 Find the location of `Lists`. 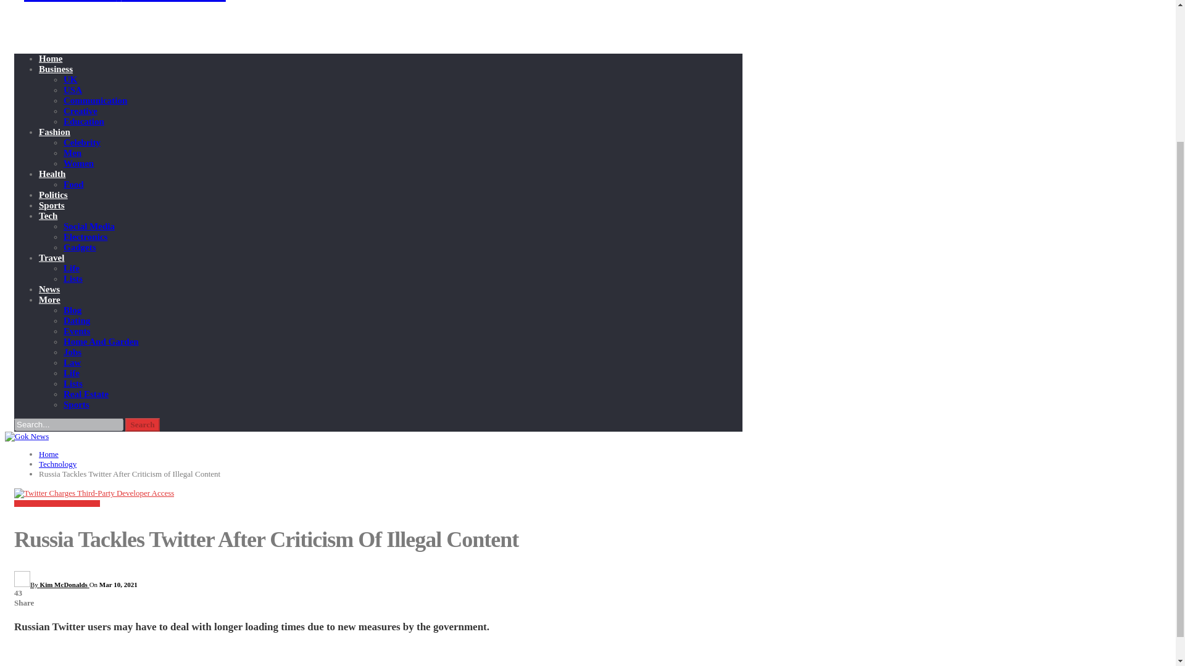

Lists is located at coordinates (73, 279).